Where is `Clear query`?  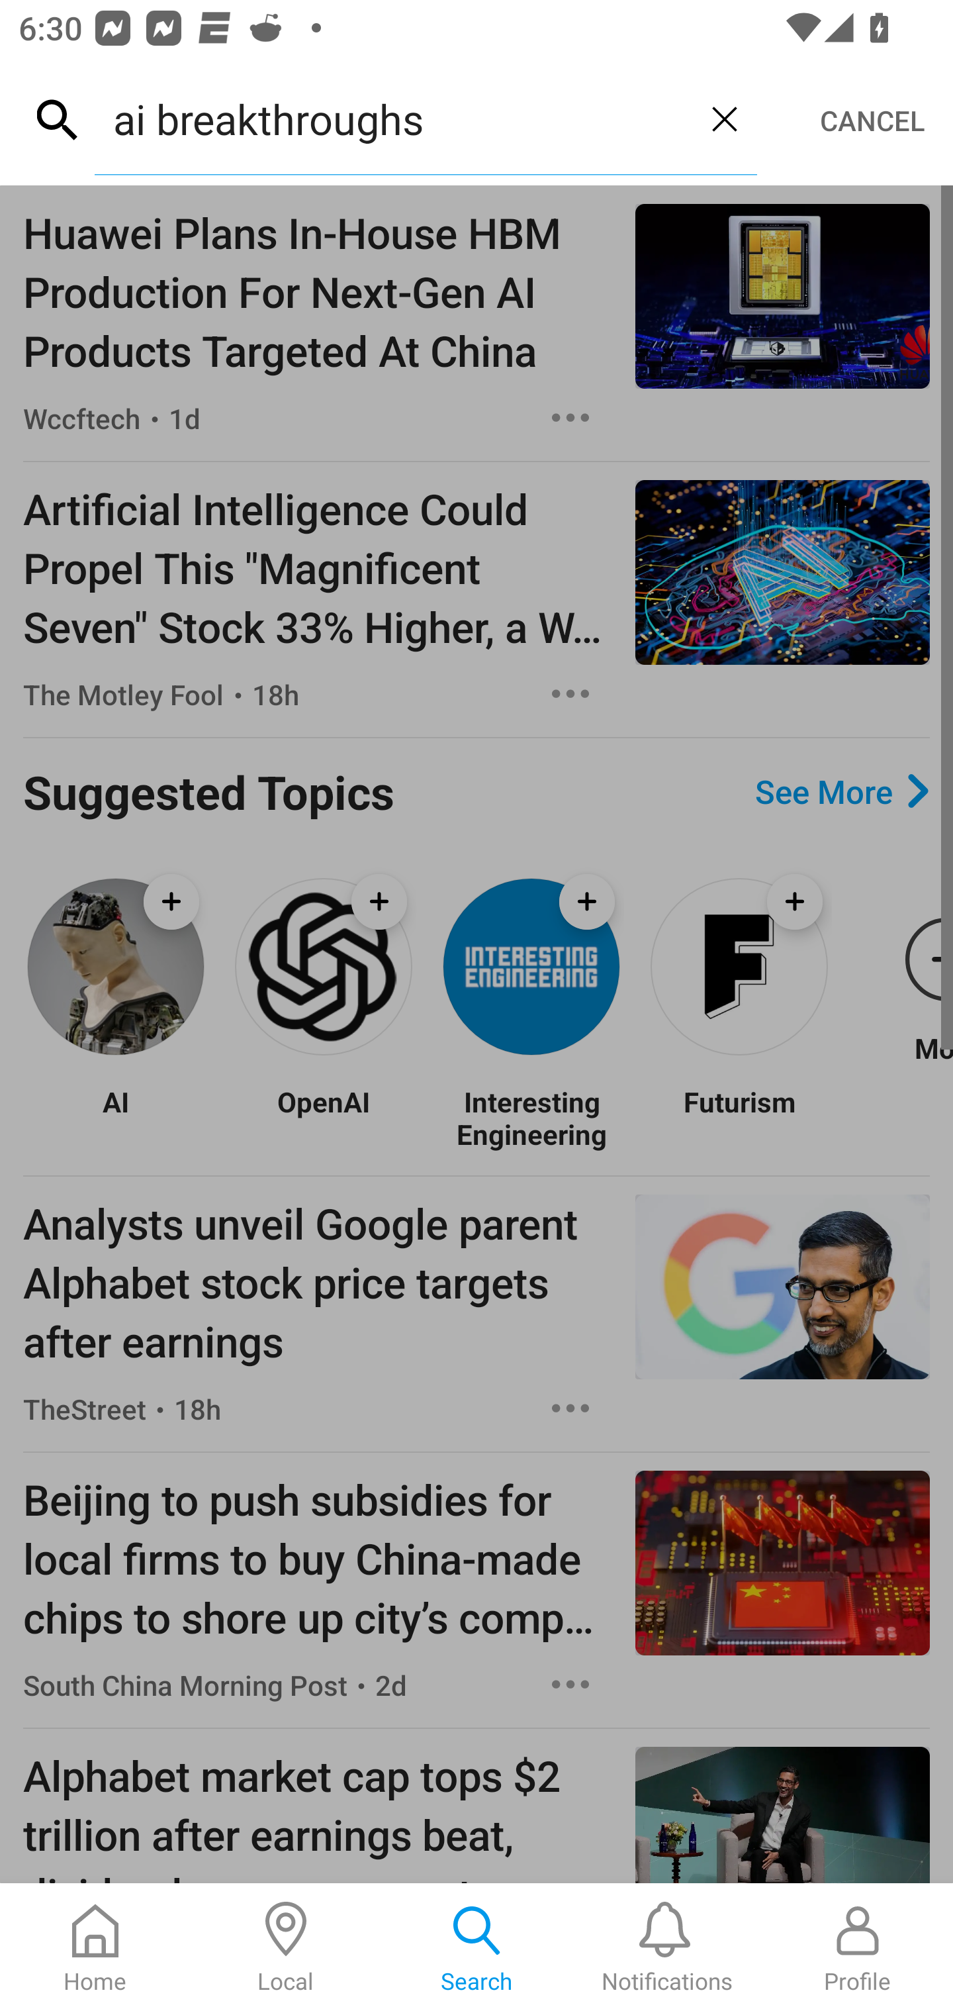 Clear query is located at coordinates (724, 119).